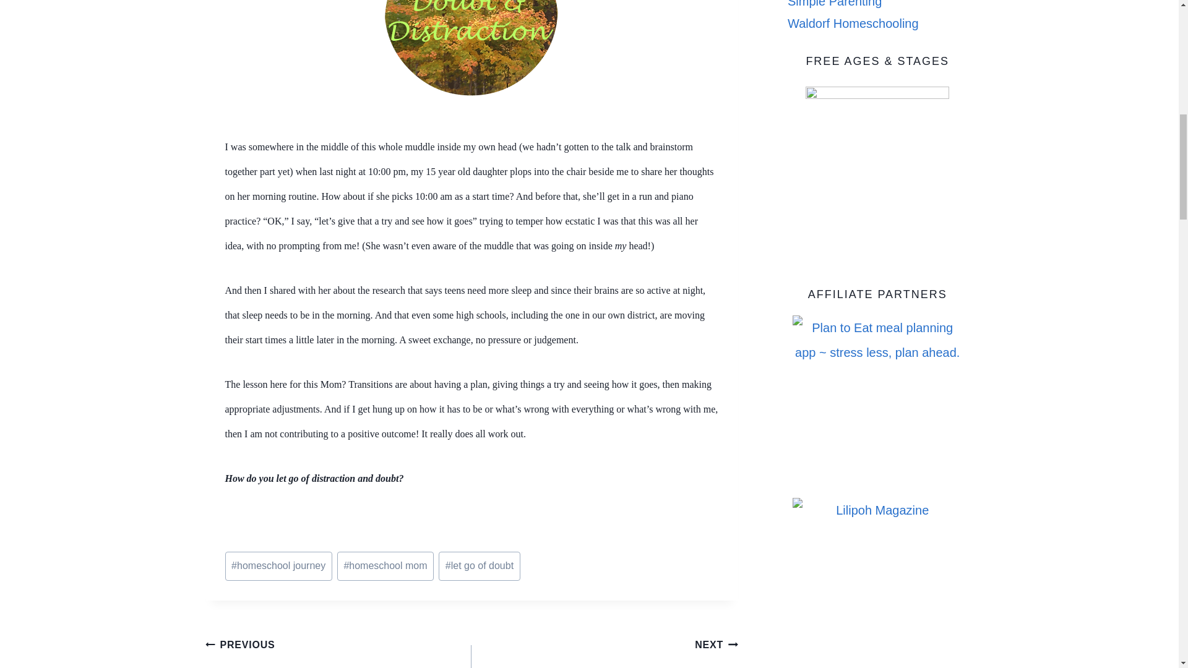 This screenshot has width=1188, height=668. What do you see at coordinates (278, 566) in the screenshot?
I see `let go of doubt` at bounding box center [278, 566].